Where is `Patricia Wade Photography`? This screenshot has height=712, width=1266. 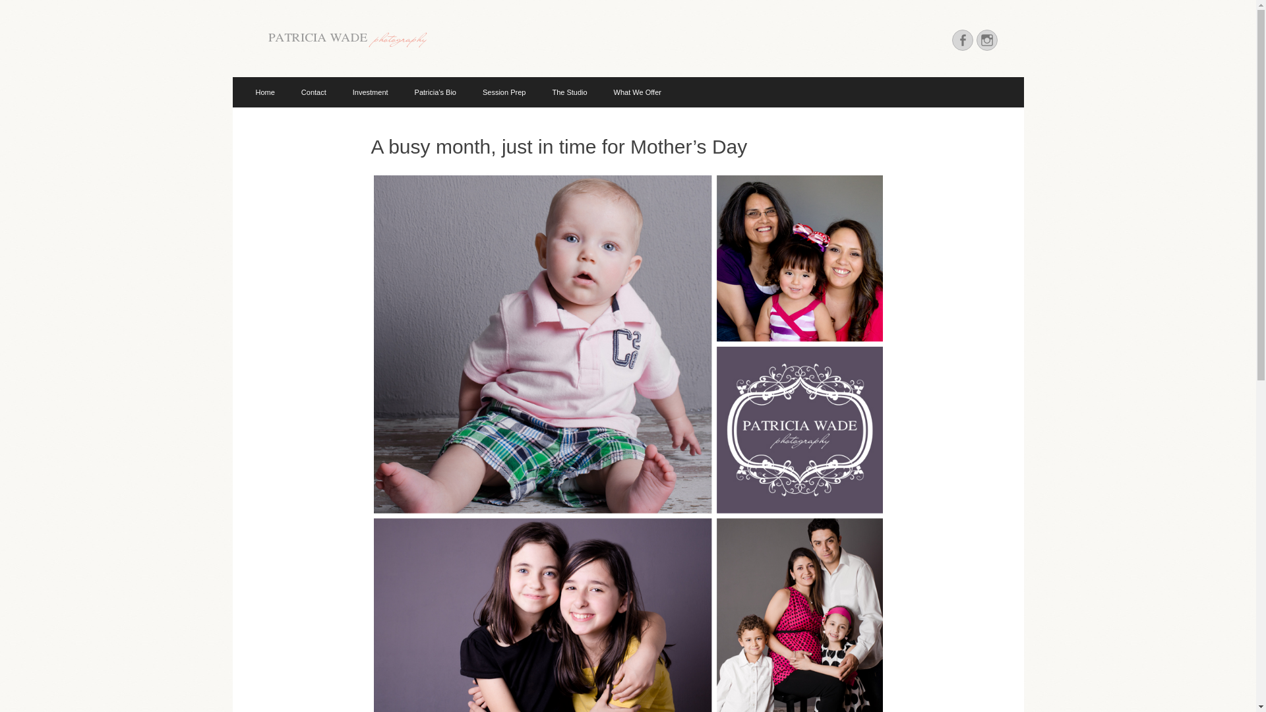
Patricia Wade Photography is located at coordinates (421, 42).